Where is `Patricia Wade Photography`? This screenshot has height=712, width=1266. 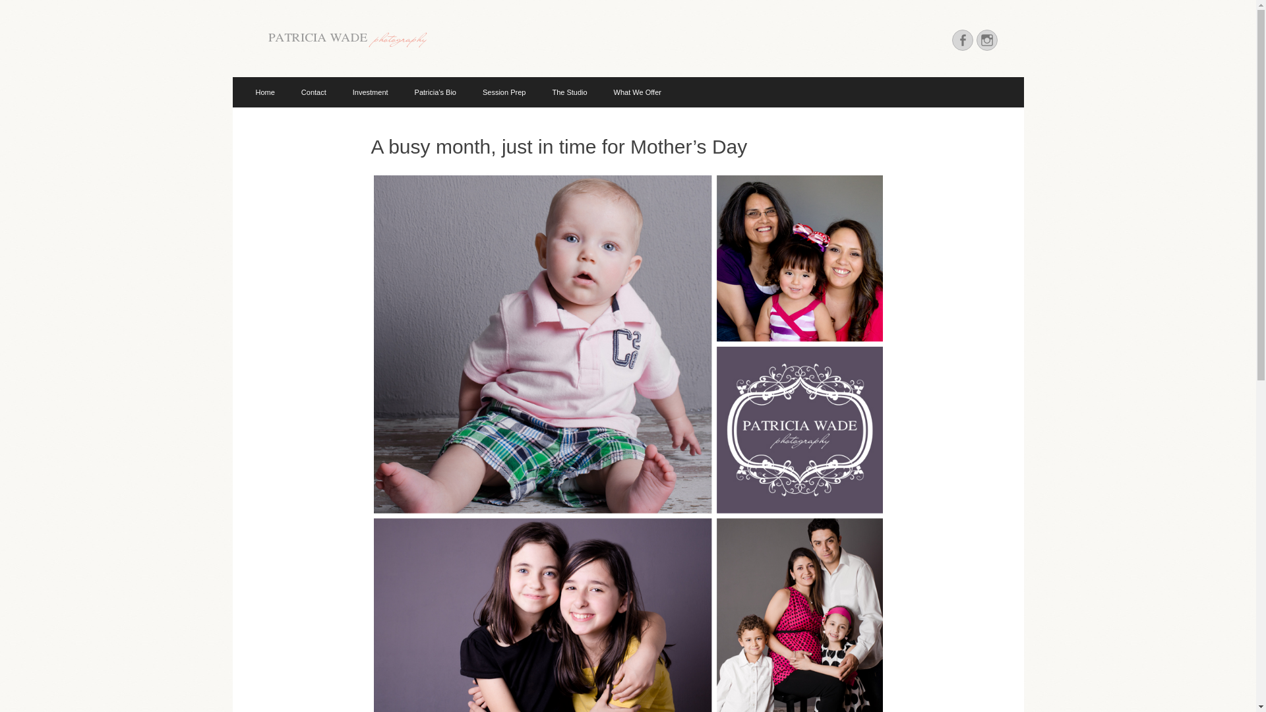
Patricia Wade Photography is located at coordinates (421, 42).